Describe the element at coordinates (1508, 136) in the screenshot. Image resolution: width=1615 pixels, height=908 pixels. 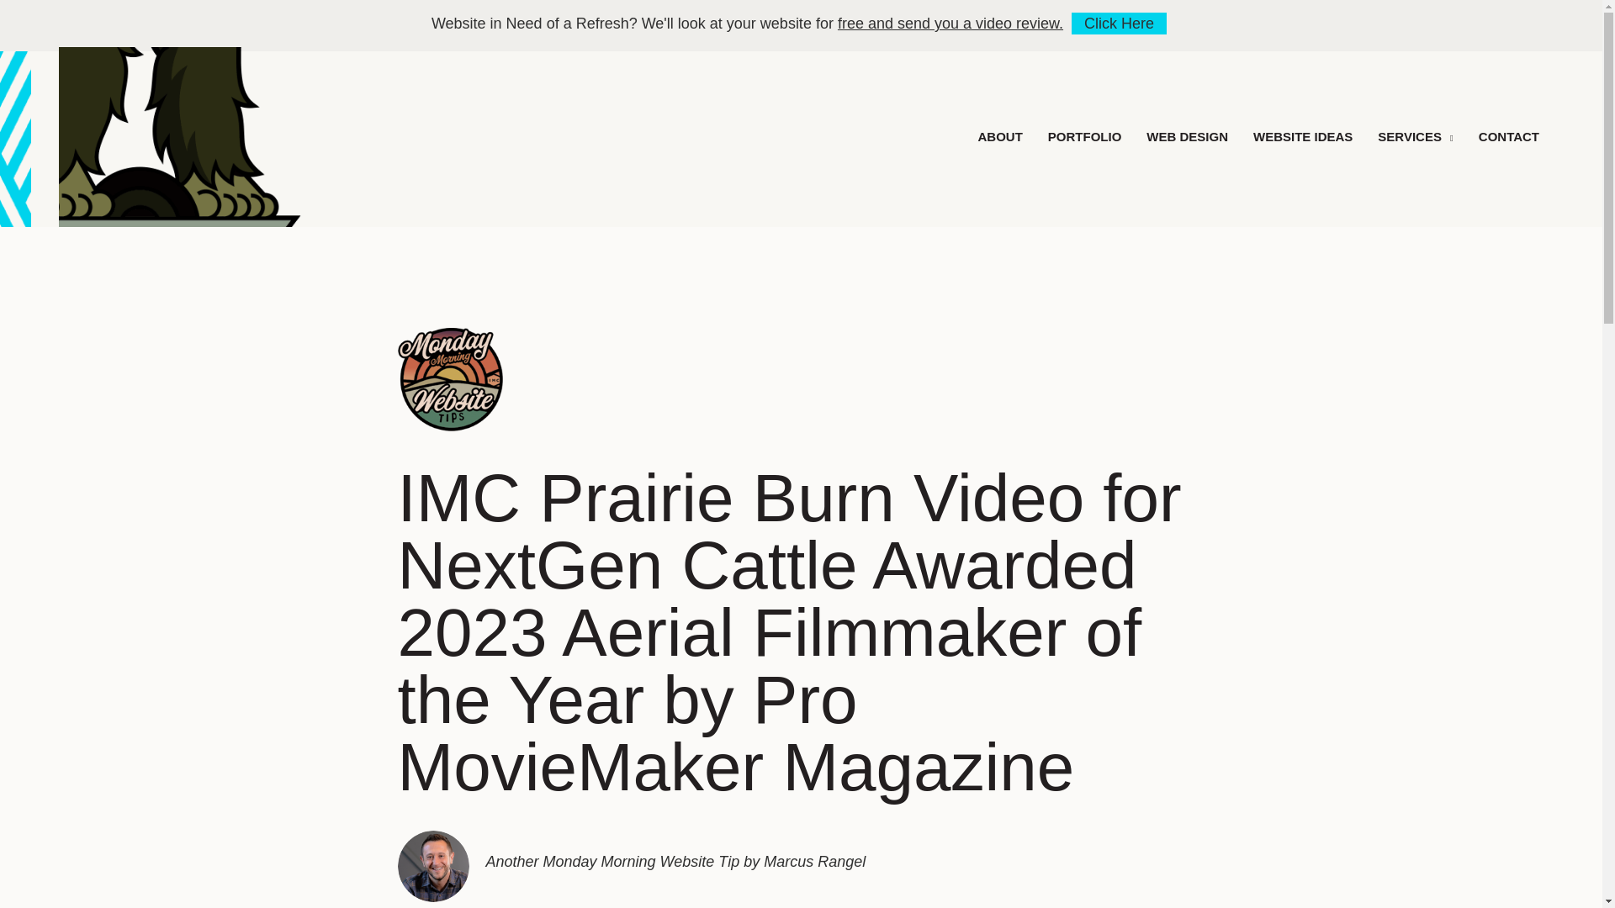
I see `CONTACT` at that location.